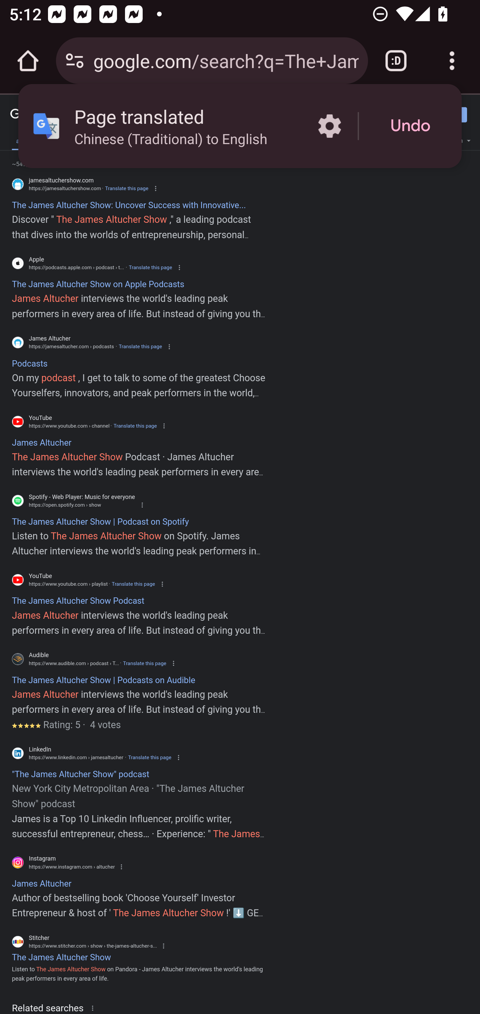  What do you see at coordinates (140, 347) in the screenshot?
I see `Translate this page` at bounding box center [140, 347].